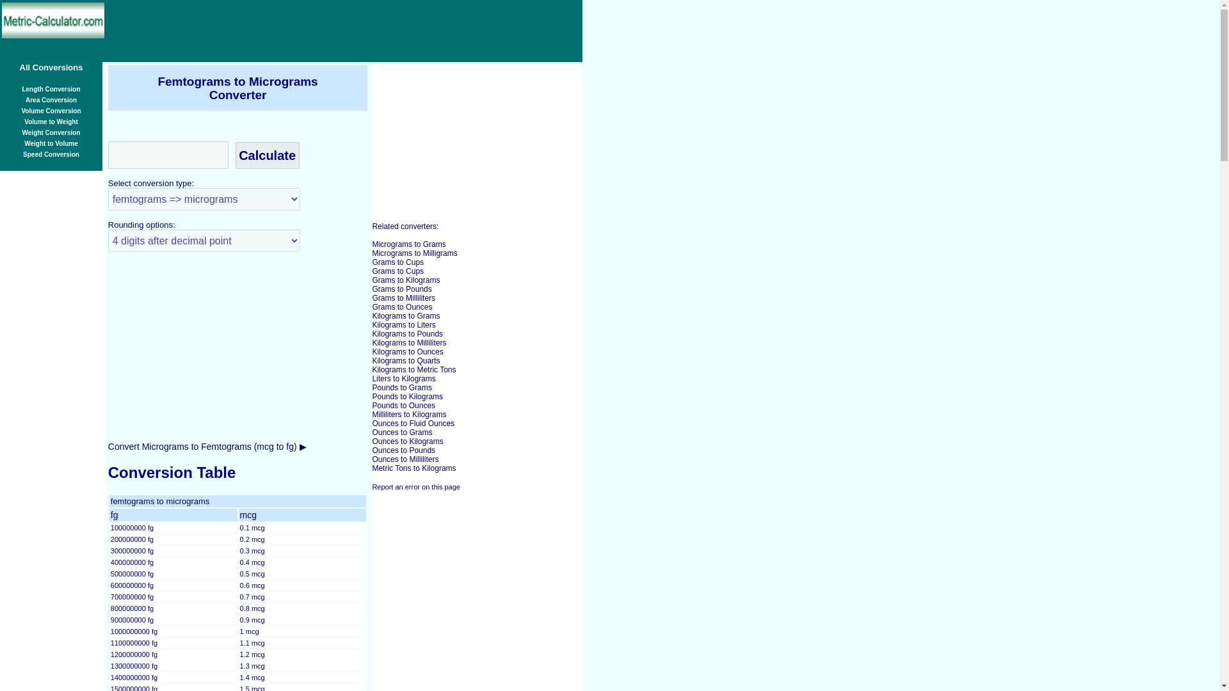  I want to click on Grams to Cups, so click(398, 262).